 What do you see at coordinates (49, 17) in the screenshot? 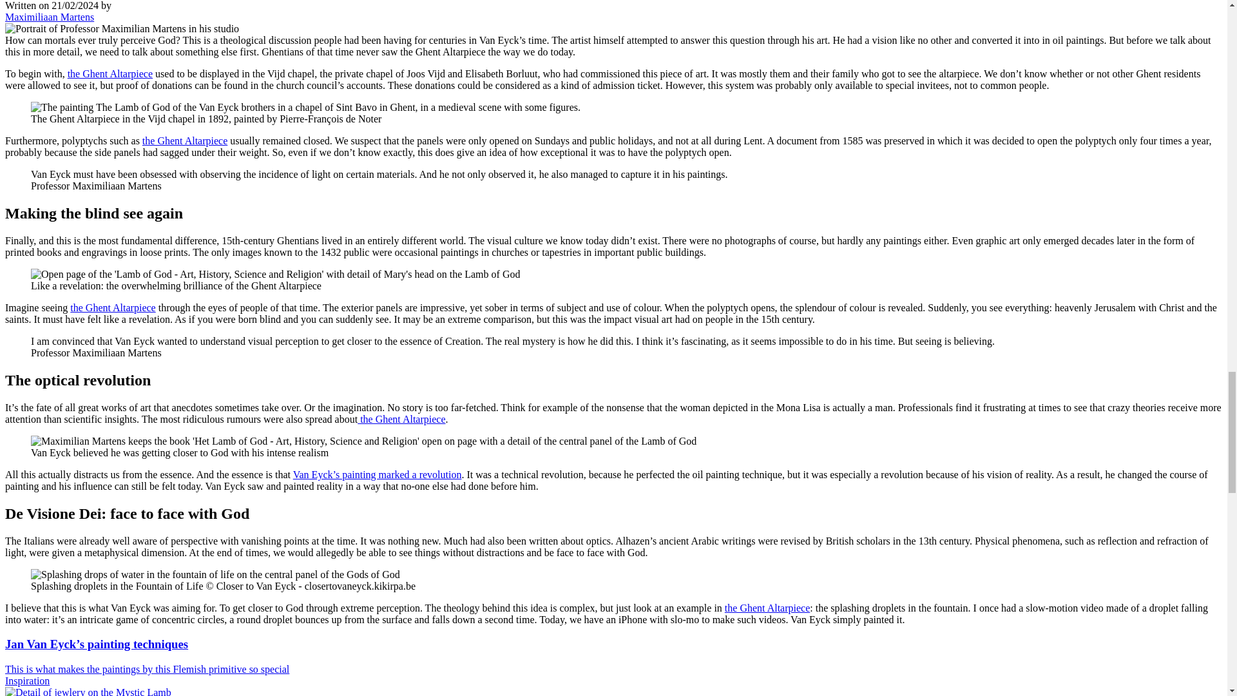
I see `Maximiliaan Martens` at bounding box center [49, 17].